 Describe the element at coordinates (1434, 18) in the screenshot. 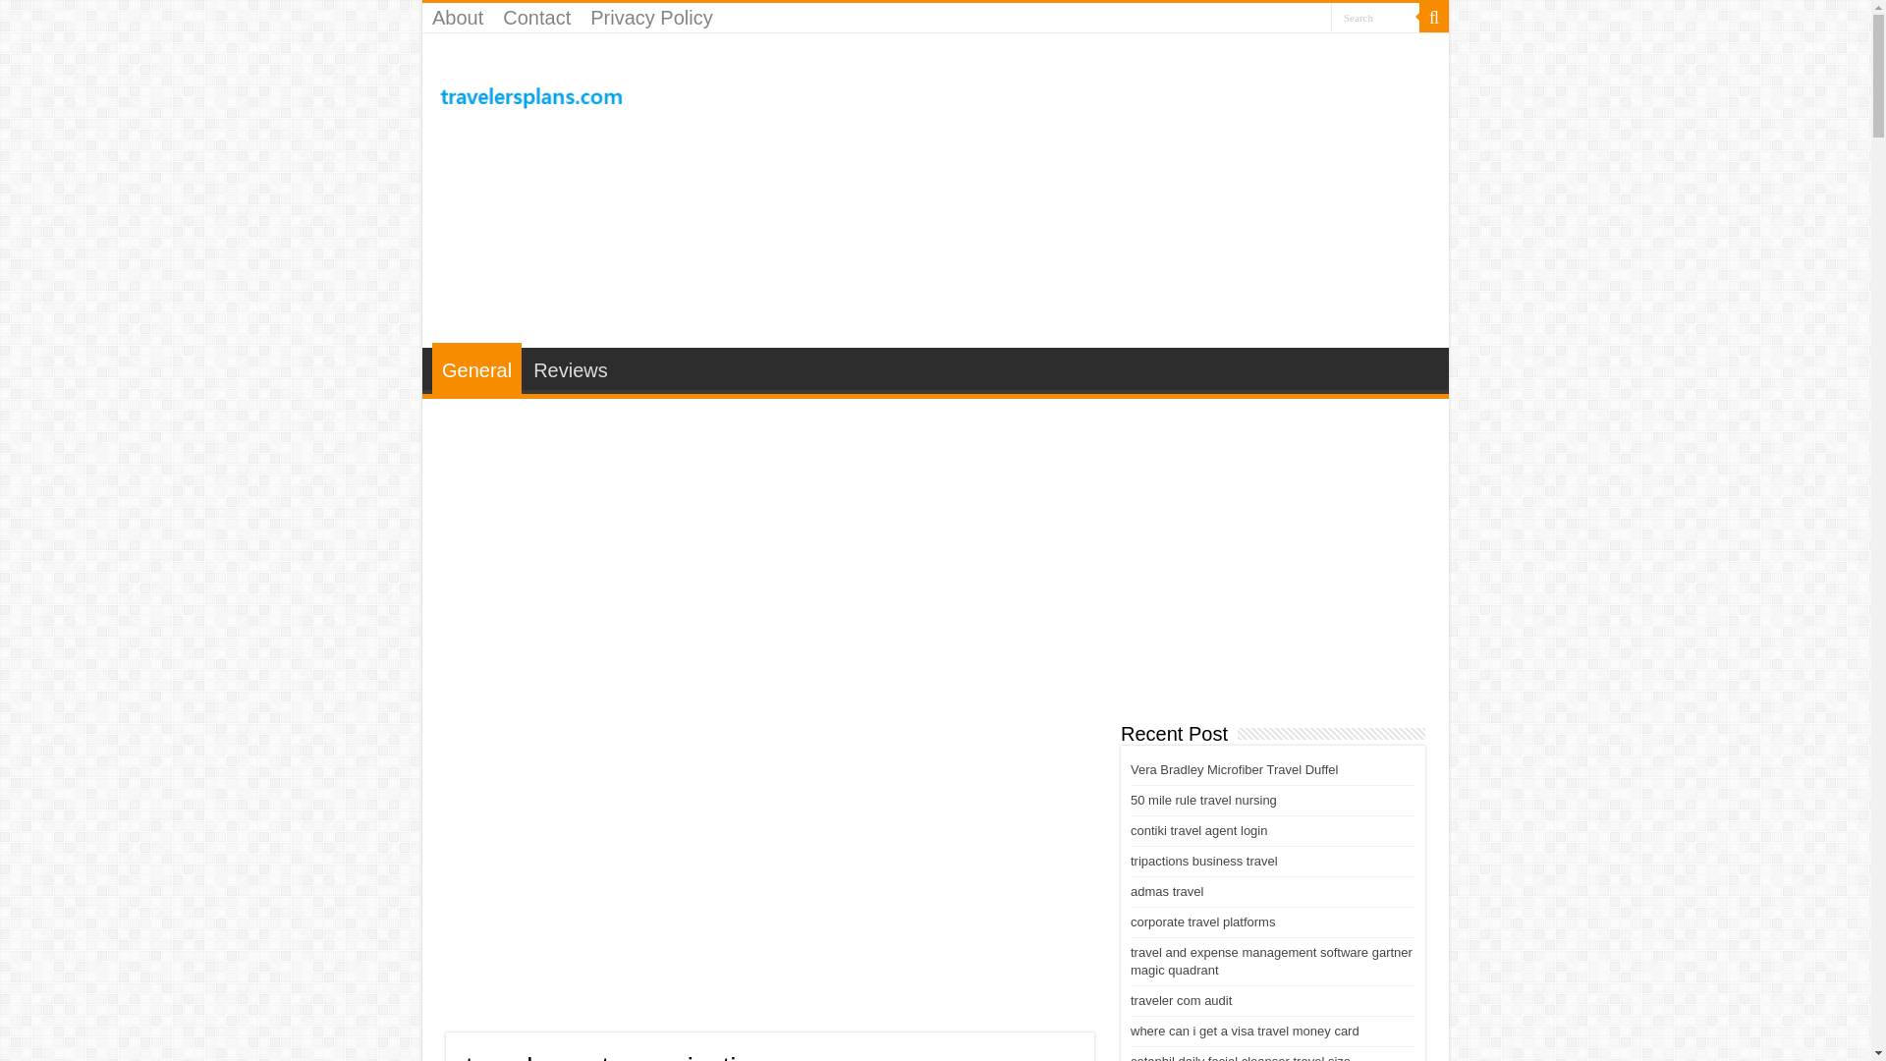

I see `Search` at that location.